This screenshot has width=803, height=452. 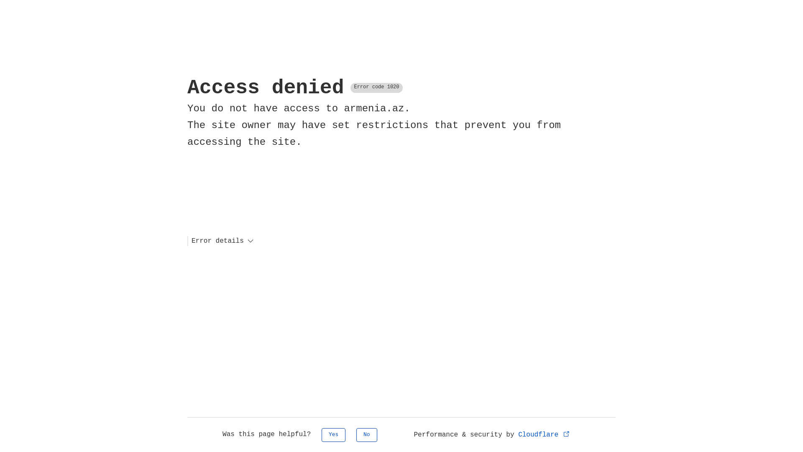 I want to click on Yes, so click(x=334, y=435).